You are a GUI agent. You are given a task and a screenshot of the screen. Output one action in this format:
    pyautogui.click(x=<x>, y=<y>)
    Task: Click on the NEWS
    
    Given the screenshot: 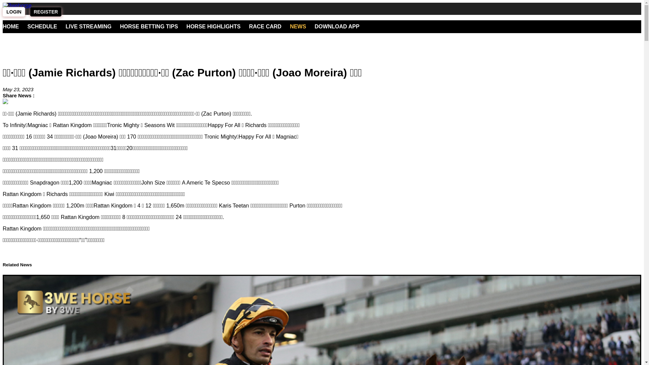 What is the action you would take?
    pyautogui.click(x=298, y=26)
    